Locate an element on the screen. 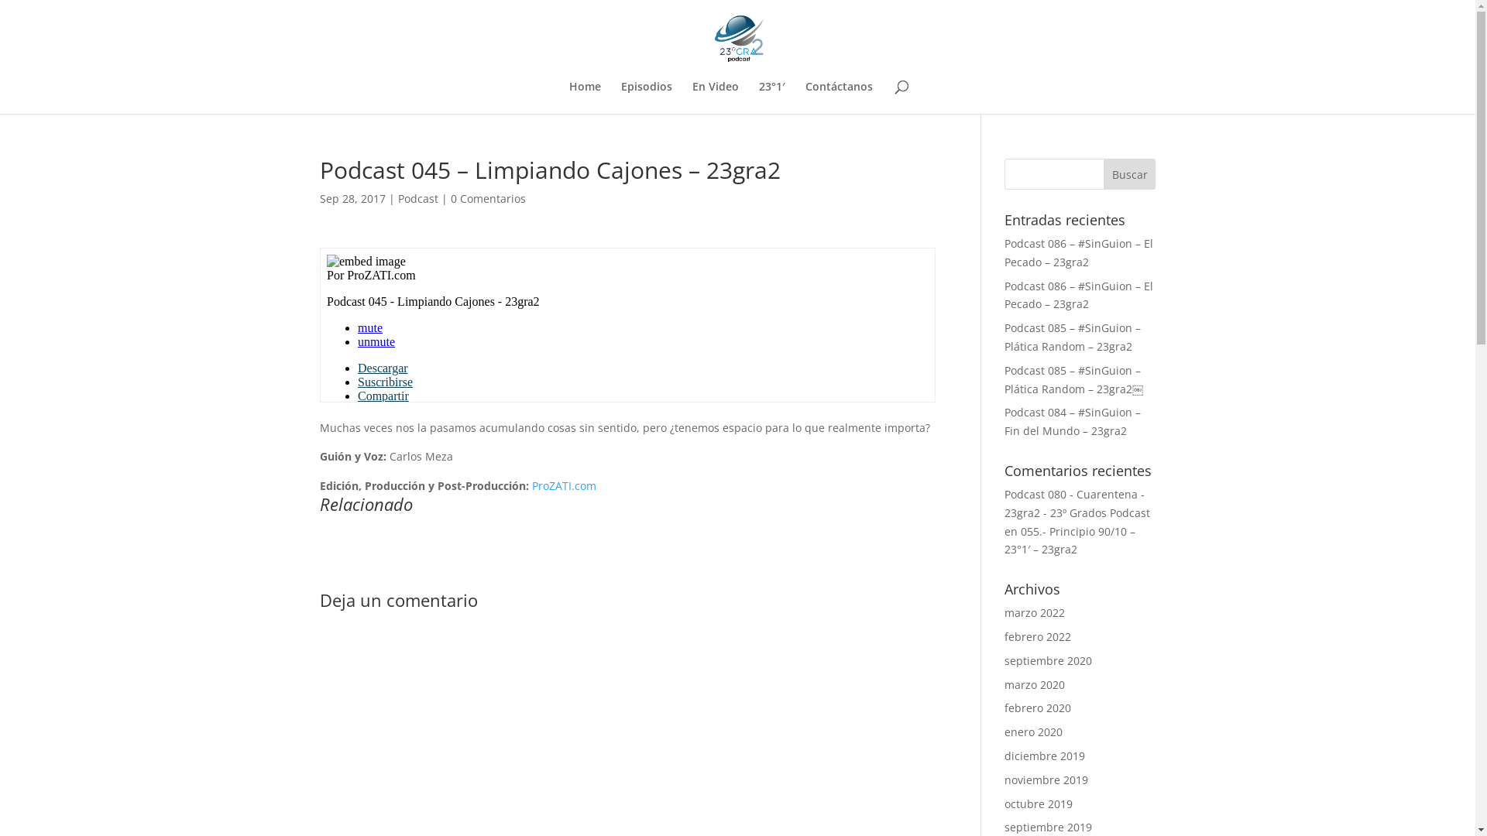  octubre 2019 is located at coordinates (1039, 803).